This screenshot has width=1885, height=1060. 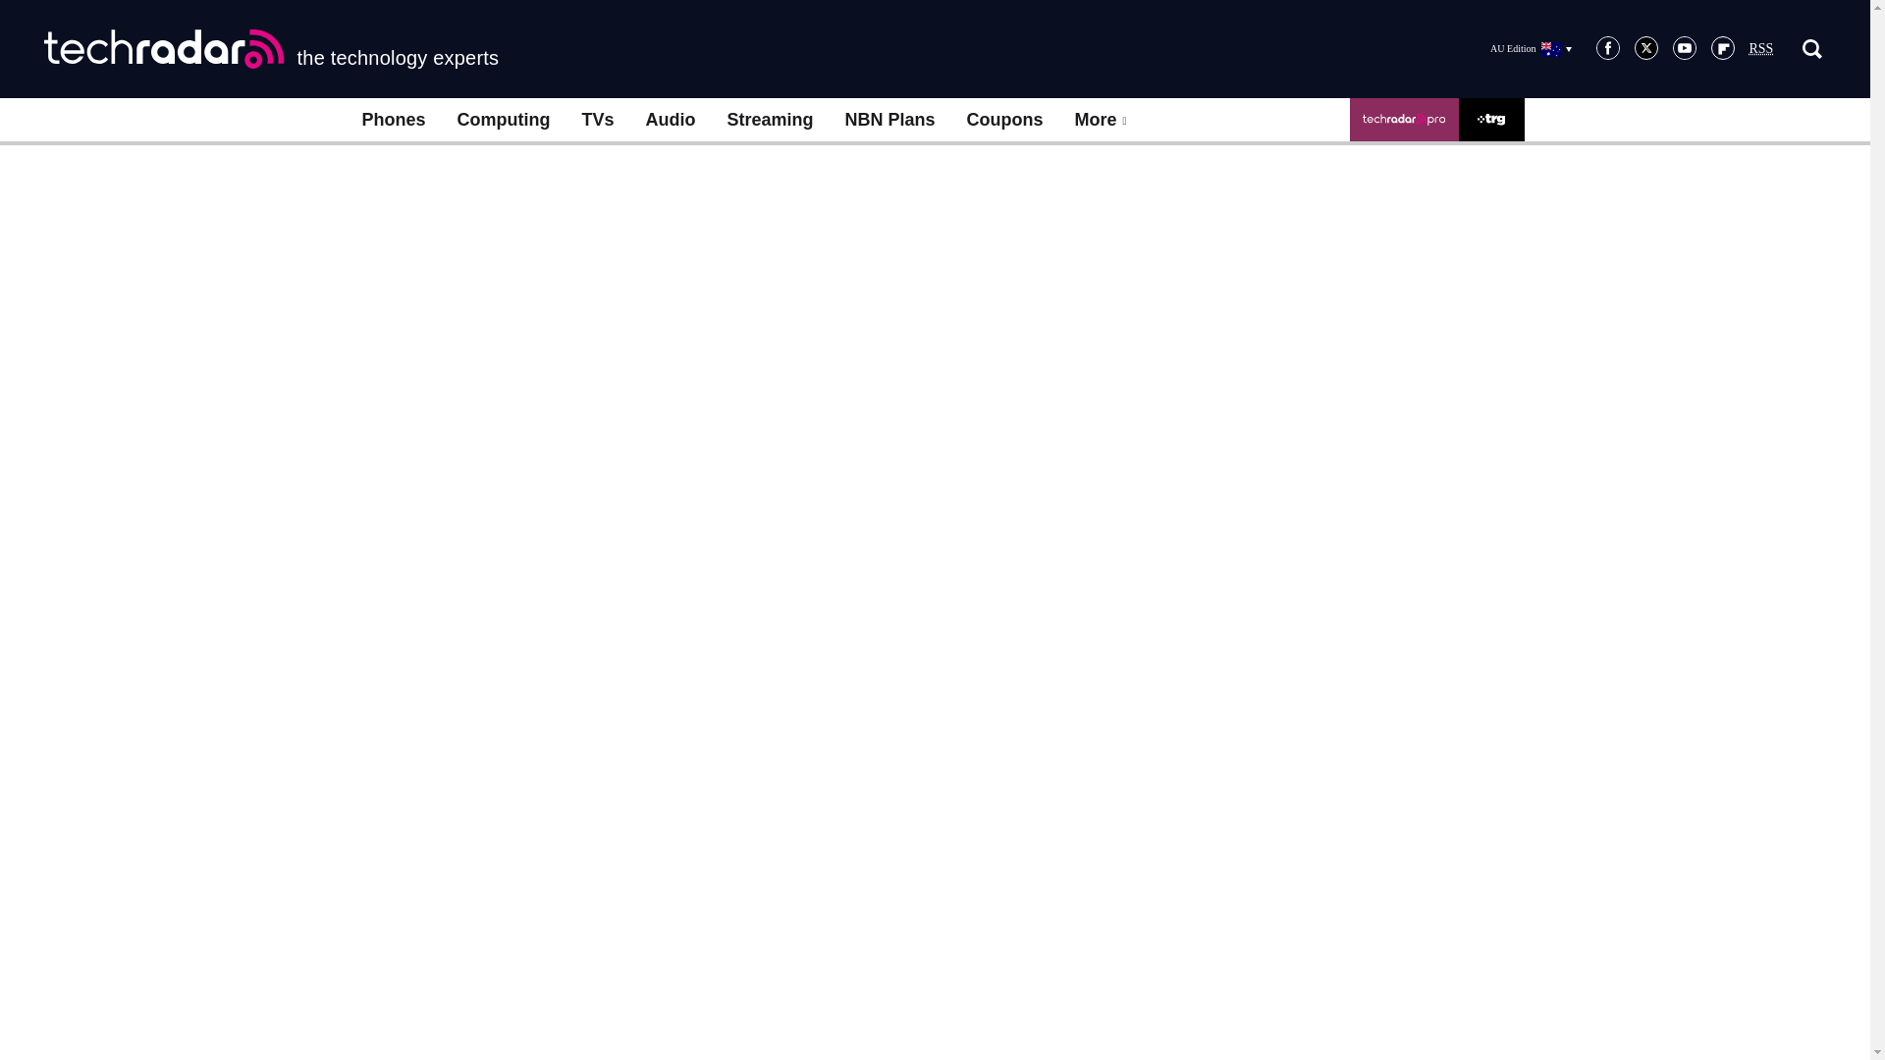 What do you see at coordinates (671, 120) in the screenshot?
I see `Audio` at bounding box center [671, 120].